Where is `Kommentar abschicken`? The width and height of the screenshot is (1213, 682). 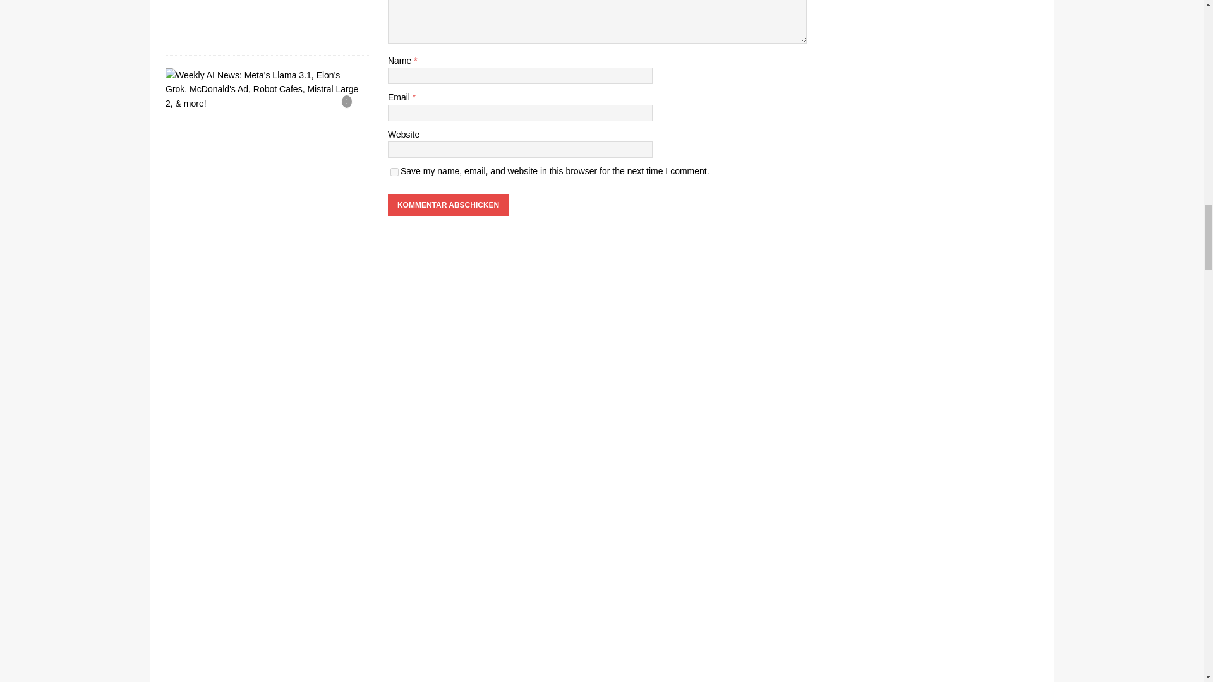 Kommentar abschicken is located at coordinates (448, 205).